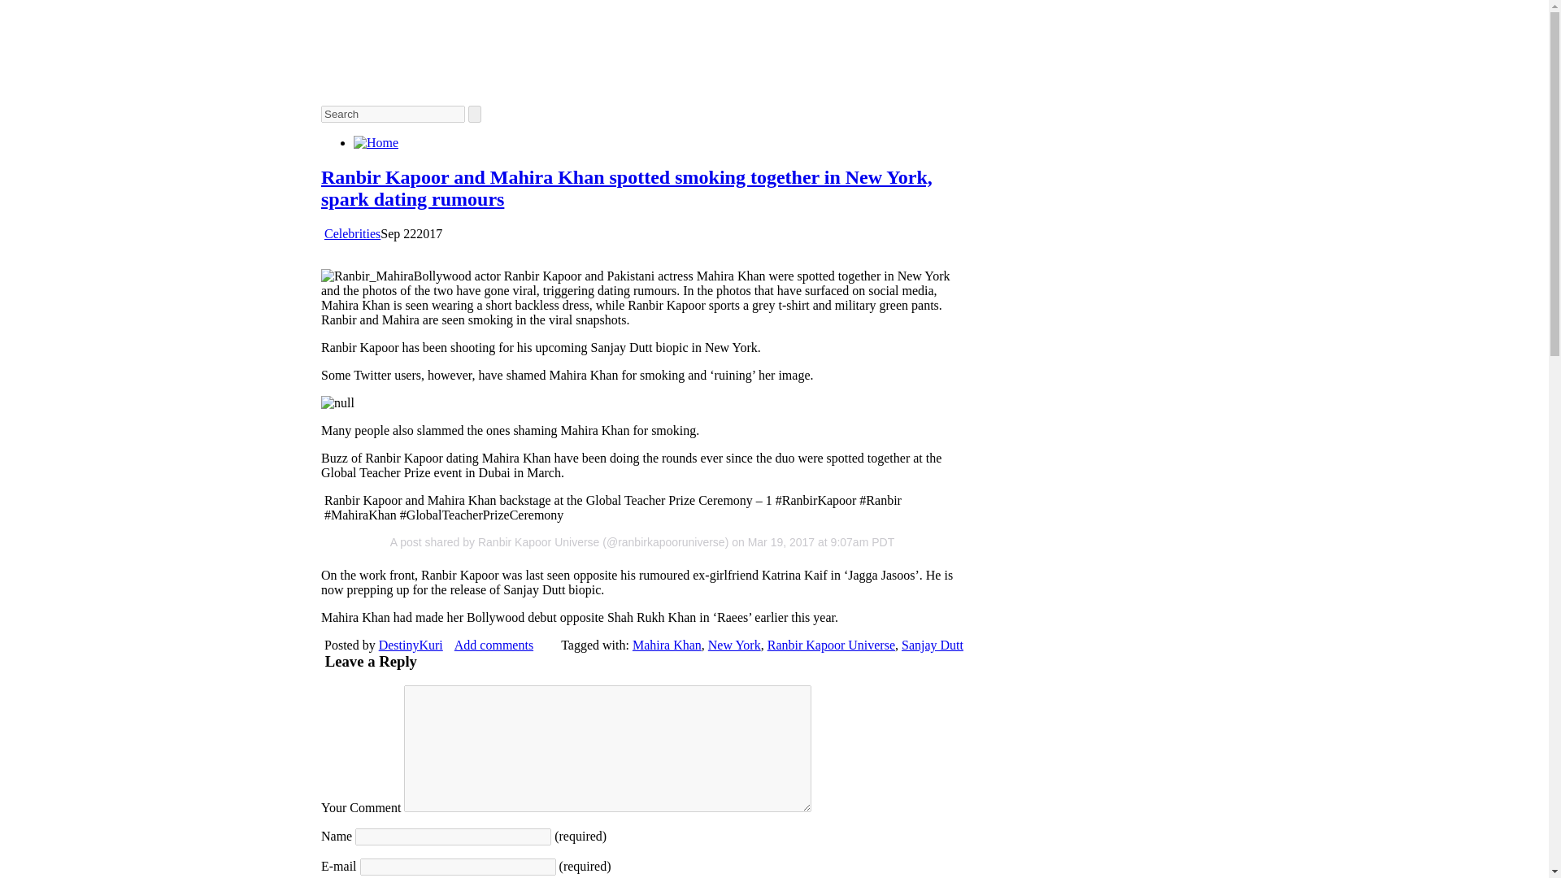 Image resolution: width=1561 pixels, height=878 pixels. Describe the element at coordinates (831, 645) in the screenshot. I see `Ranbir Kapoor Universe` at that location.